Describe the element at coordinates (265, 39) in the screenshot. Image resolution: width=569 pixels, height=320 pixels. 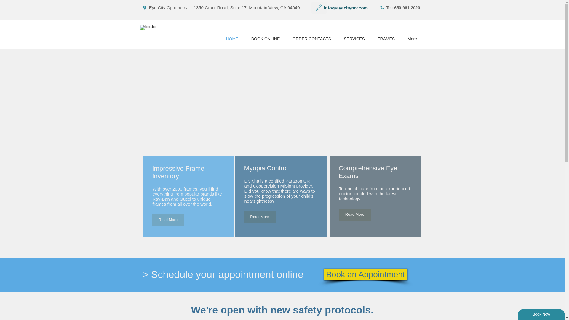
I see `BOOK ONLINE` at that location.